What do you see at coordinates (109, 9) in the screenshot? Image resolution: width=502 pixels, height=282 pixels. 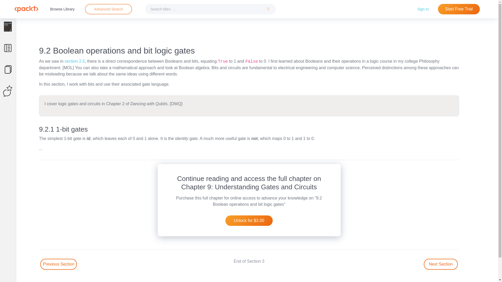 I see `Advanced Search` at bounding box center [109, 9].